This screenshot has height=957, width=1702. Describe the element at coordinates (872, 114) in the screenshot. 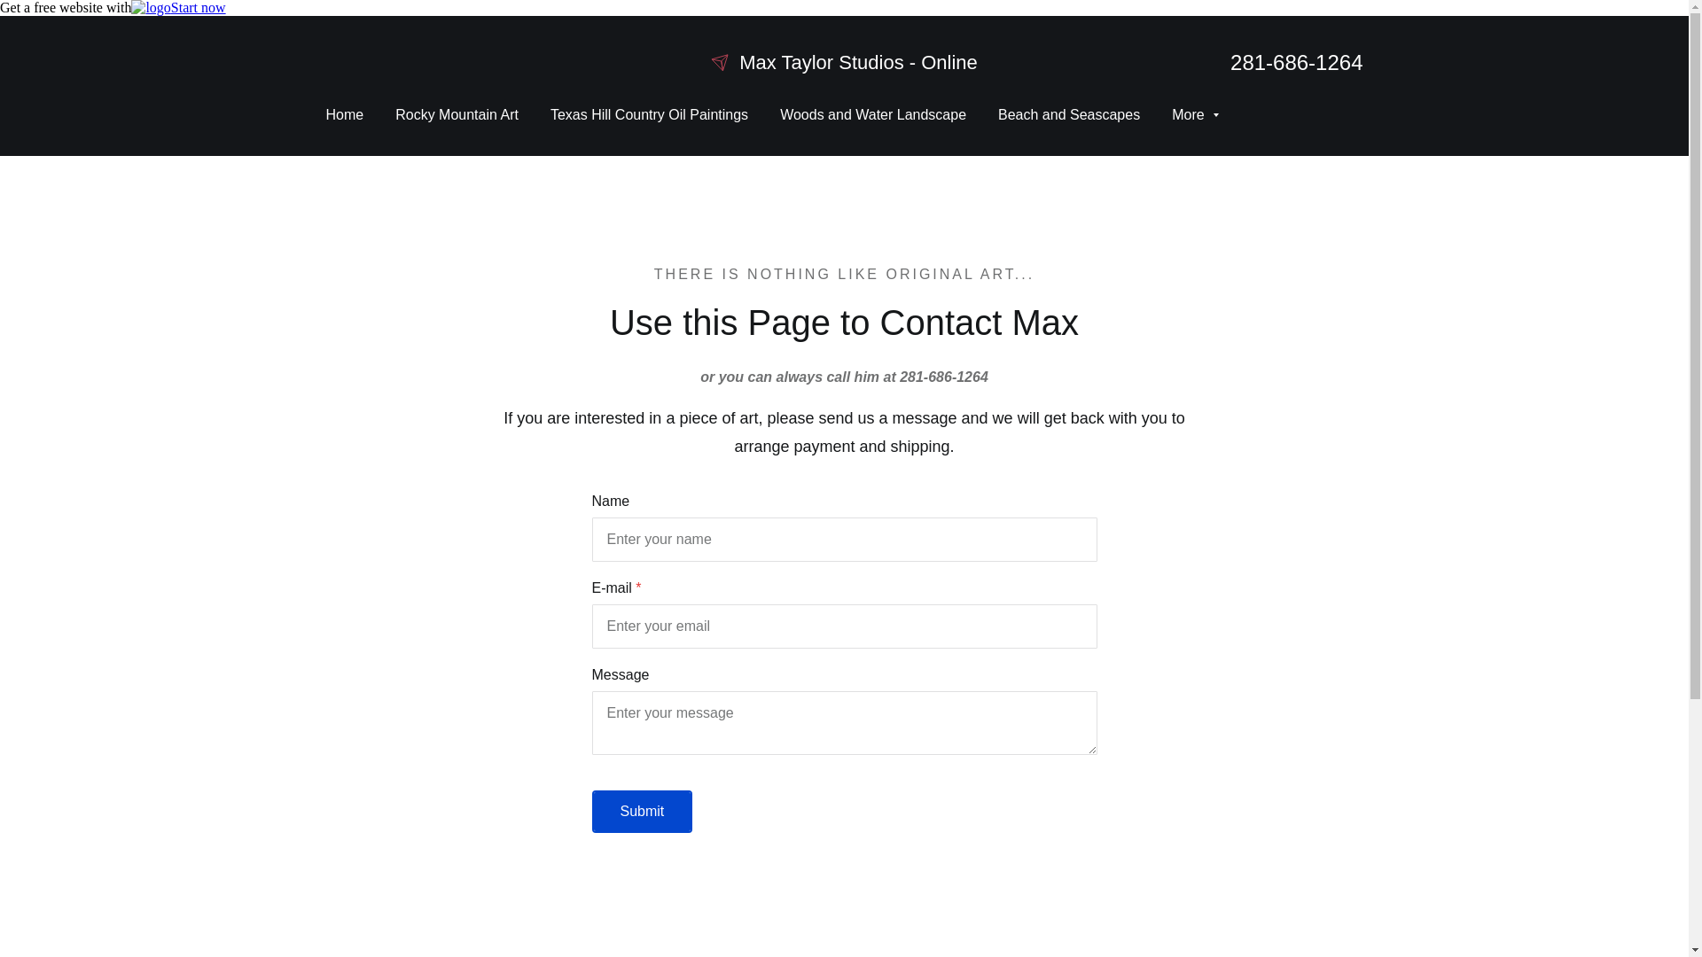

I see `Woods and Water Landscape` at that location.